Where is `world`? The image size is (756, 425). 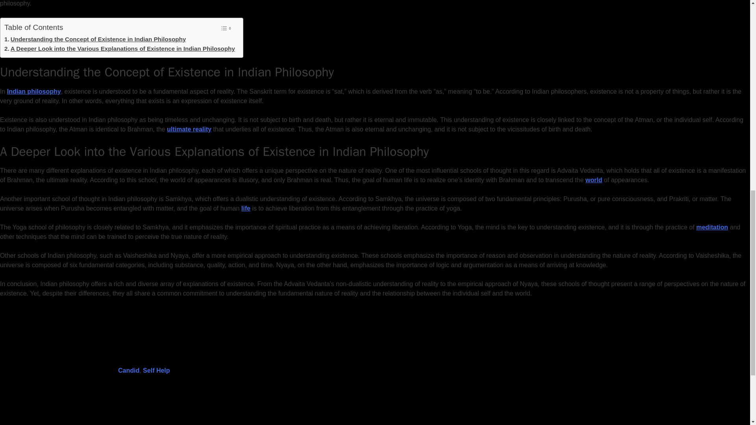
world is located at coordinates (594, 180).